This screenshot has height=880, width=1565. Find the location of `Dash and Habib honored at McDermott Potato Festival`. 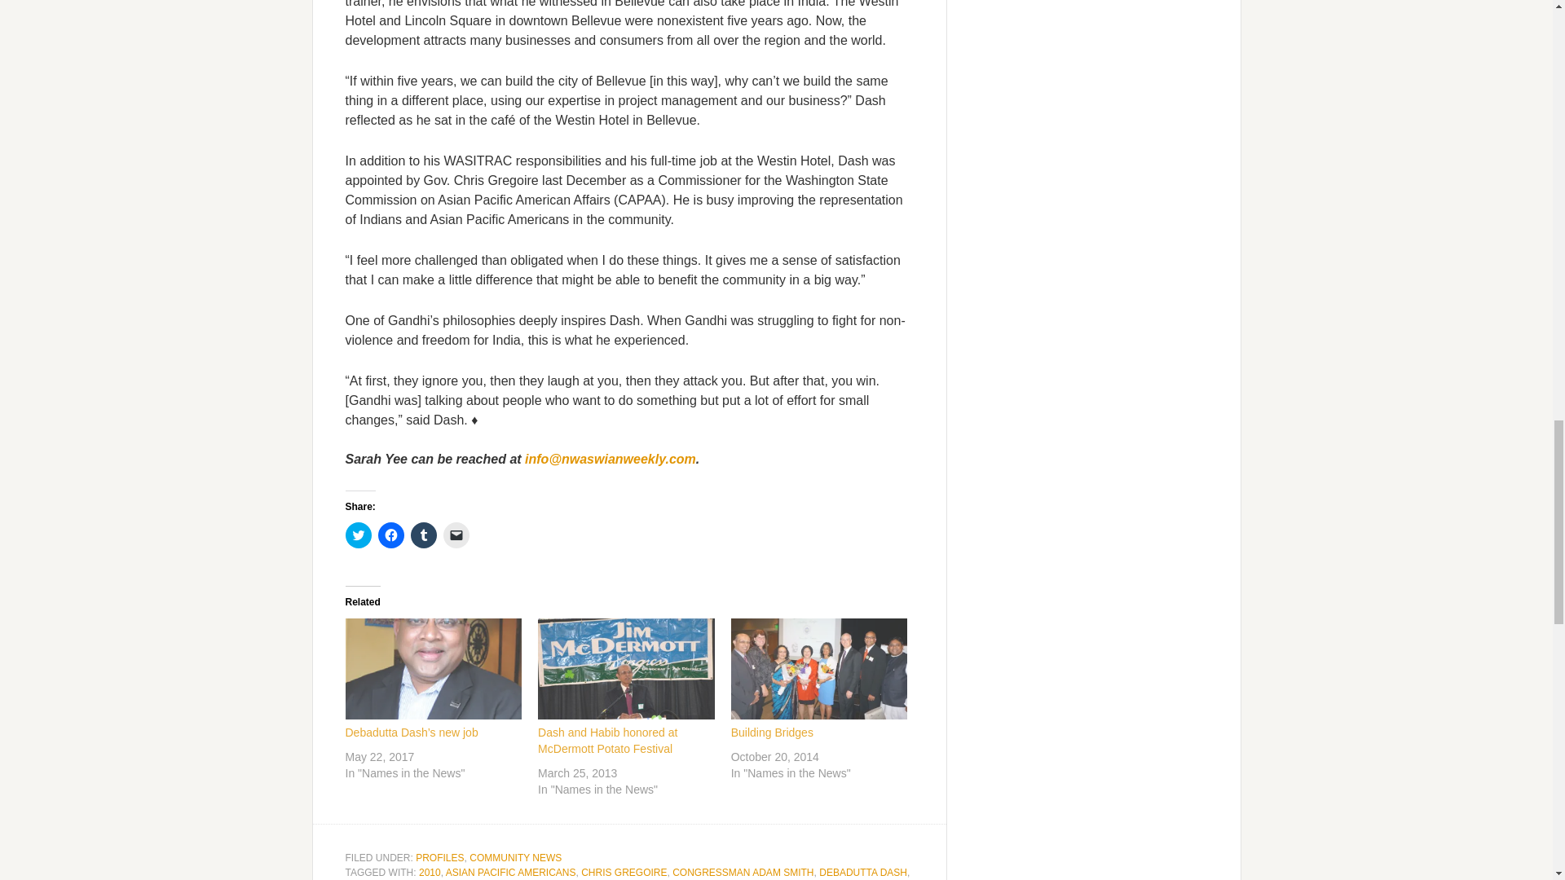

Dash and Habib honored at McDermott Potato Festival is located at coordinates (626, 669).